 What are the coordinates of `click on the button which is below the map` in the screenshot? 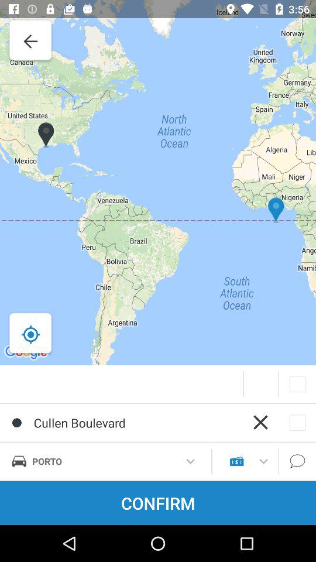 It's located at (297, 384).